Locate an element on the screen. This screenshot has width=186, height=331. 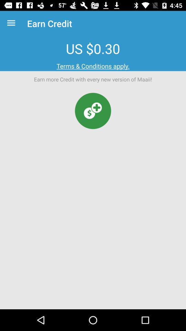
choose icon to the left of the earn credit icon is located at coordinates (12, 23).